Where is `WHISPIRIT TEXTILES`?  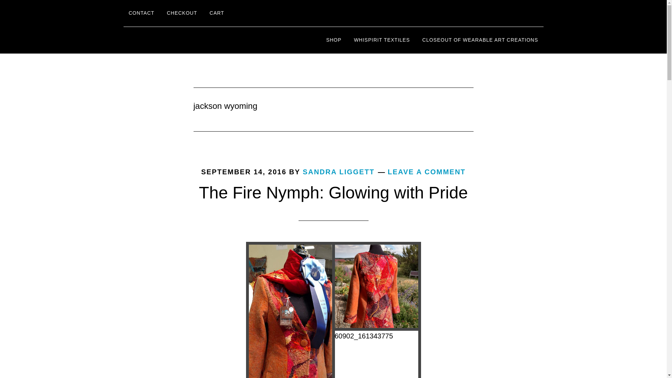 WHISPIRIT TEXTILES is located at coordinates (382, 40).